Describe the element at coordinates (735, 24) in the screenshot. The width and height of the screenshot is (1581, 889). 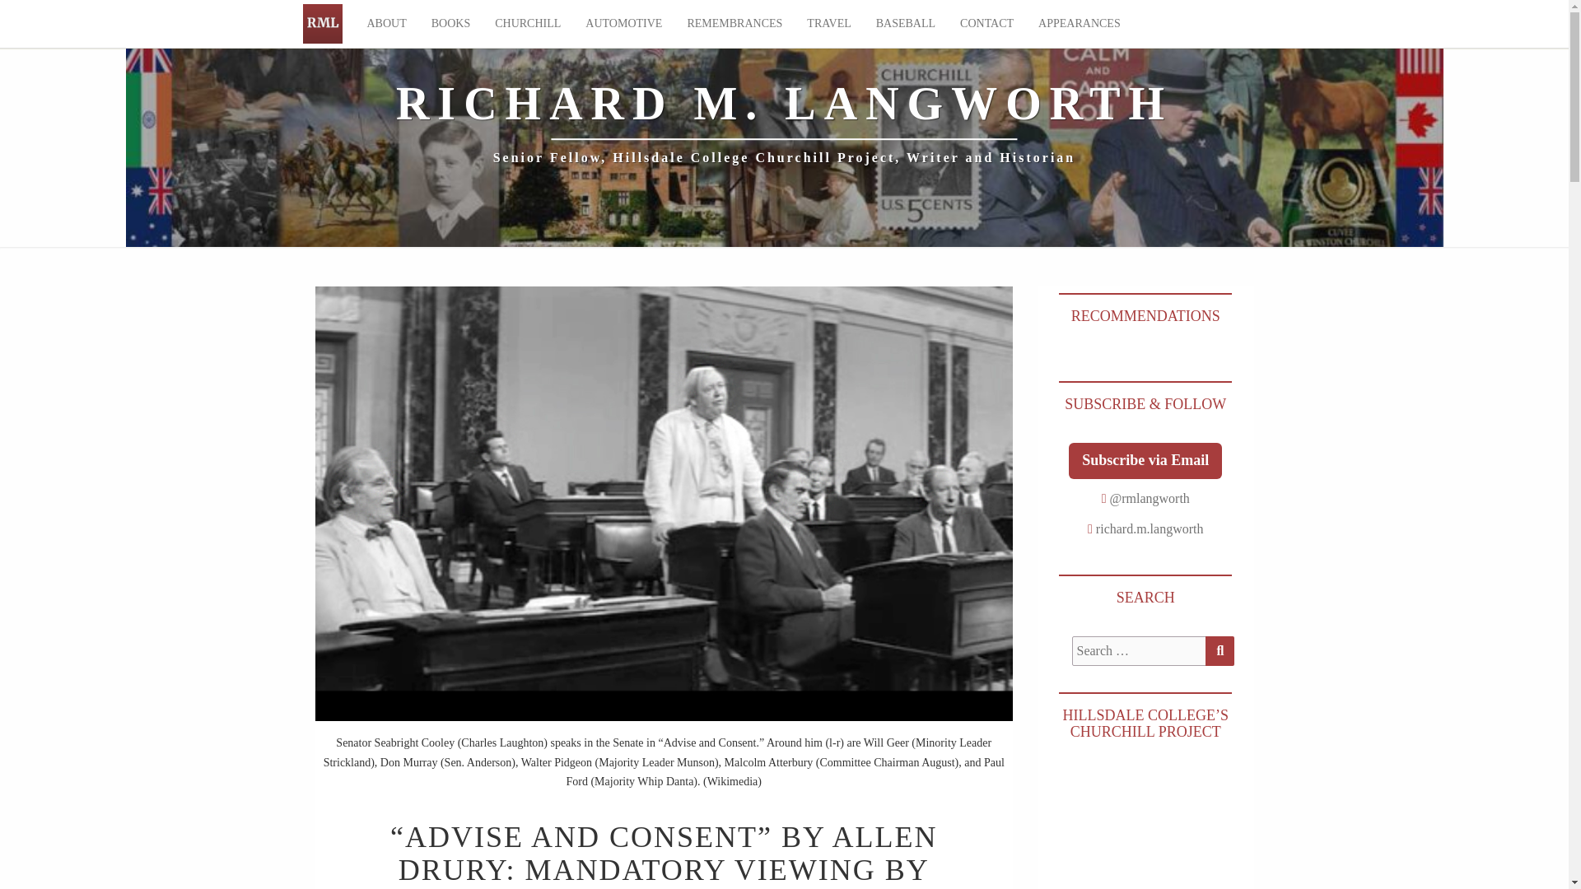
I see `REMEMBRANCES` at that location.